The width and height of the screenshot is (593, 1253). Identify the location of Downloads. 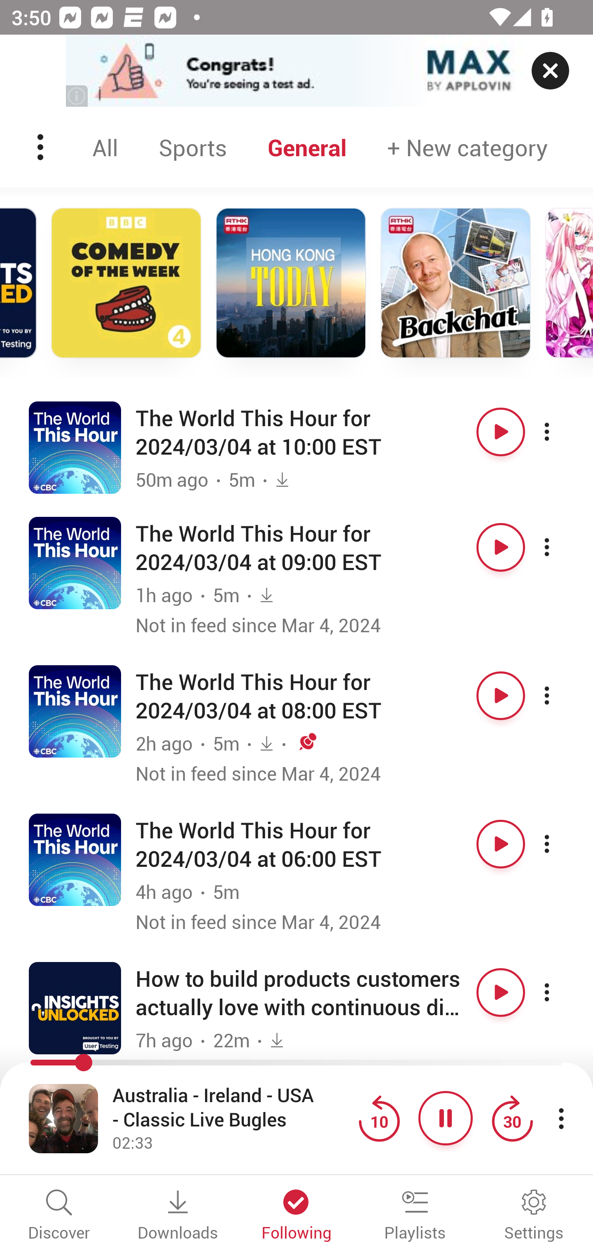
(178, 1216).